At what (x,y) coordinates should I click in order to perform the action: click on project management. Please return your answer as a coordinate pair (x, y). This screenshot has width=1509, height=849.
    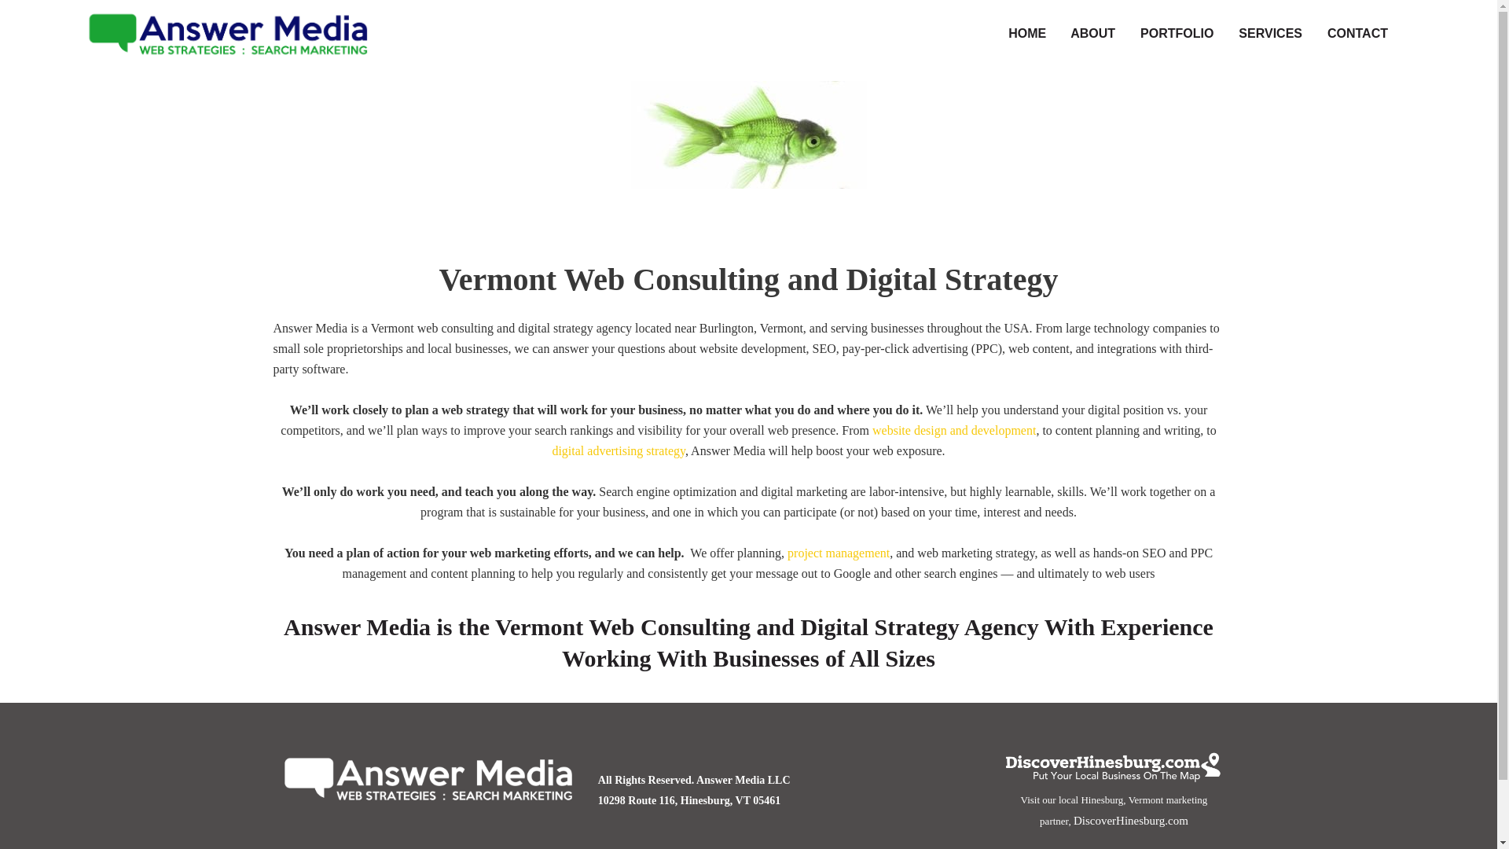
    Looking at the image, I should click on (839, 553).